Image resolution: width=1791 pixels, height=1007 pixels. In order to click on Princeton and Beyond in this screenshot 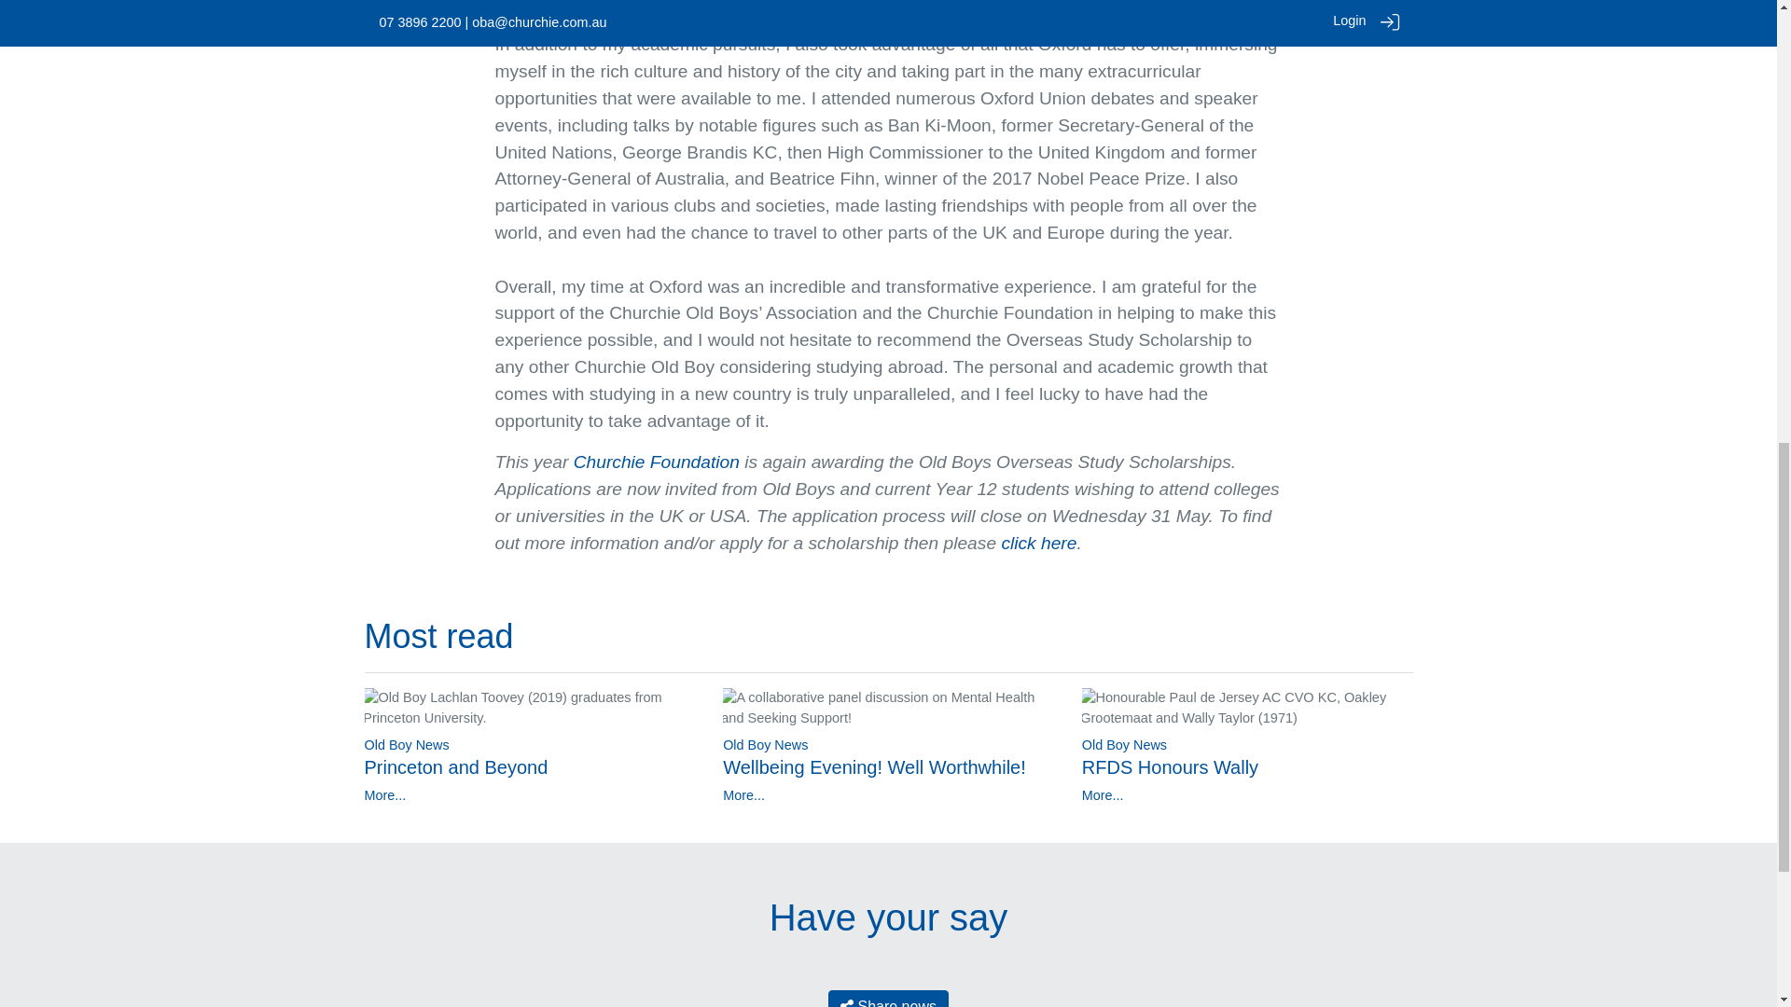, I will do `click(455, 766)`.